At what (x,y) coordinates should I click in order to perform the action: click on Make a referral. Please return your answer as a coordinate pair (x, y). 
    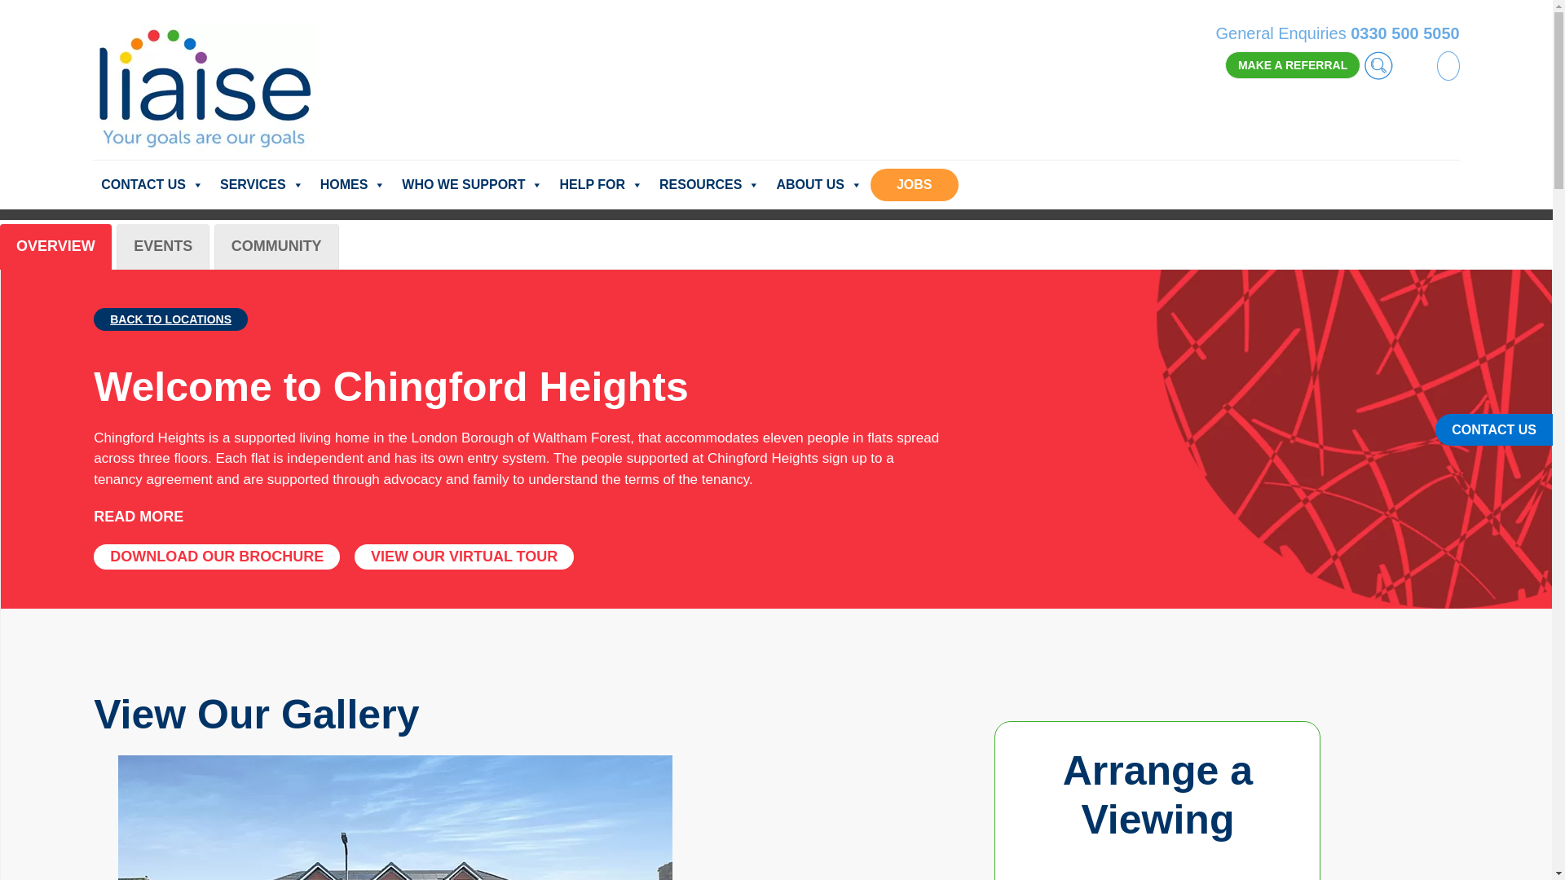
    Looking at the image, I should click on (1293, 65).